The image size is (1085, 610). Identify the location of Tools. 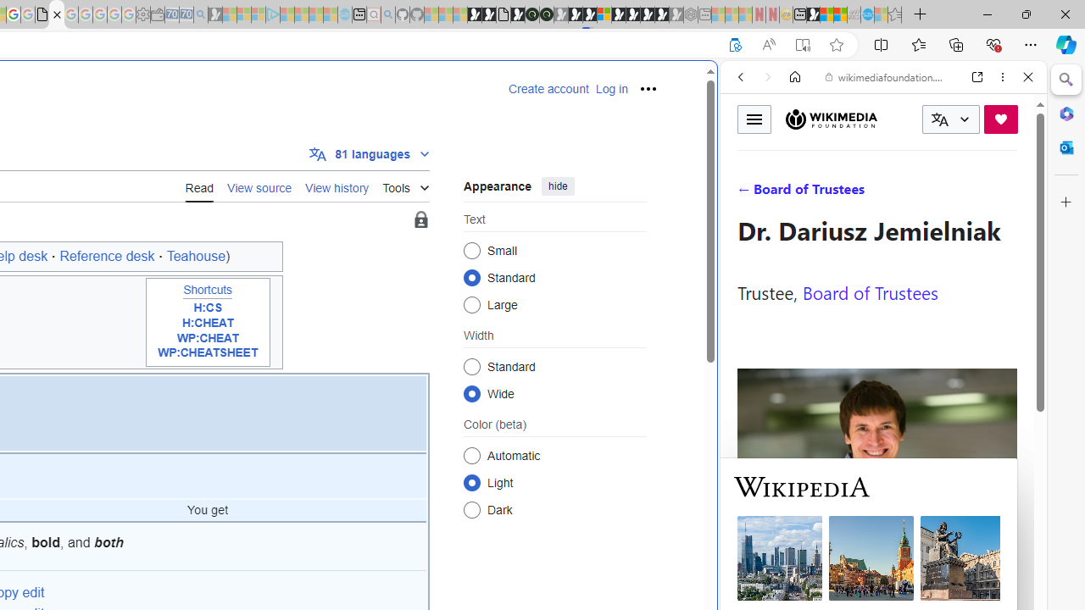
(405, 185).